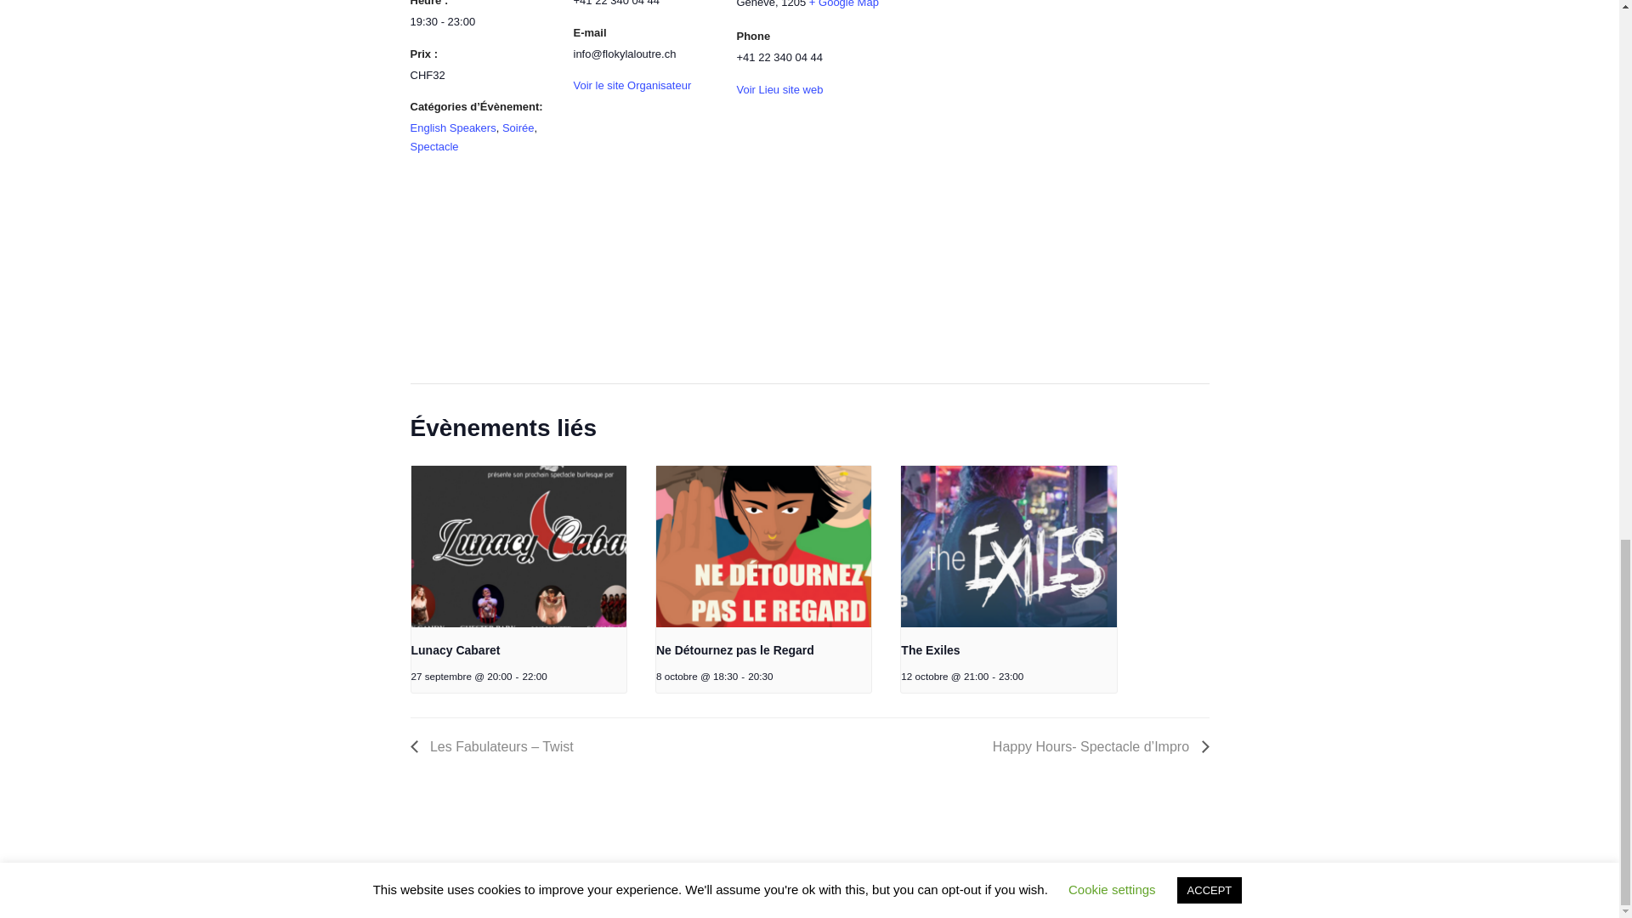  Describe the element at coordinates (456, 650) in the screenshot. I see `Lunacy Cabaret` at that location.